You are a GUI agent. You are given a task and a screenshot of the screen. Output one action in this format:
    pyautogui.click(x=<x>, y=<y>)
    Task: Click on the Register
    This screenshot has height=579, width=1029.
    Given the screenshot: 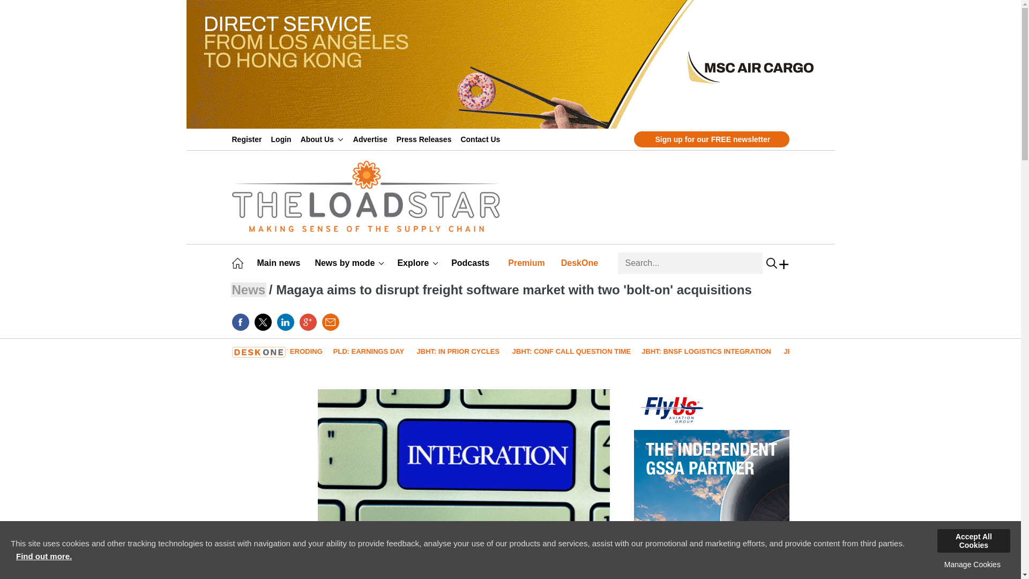 What is the action you would take?
    pyautogui.click(x=249, y=139)
    